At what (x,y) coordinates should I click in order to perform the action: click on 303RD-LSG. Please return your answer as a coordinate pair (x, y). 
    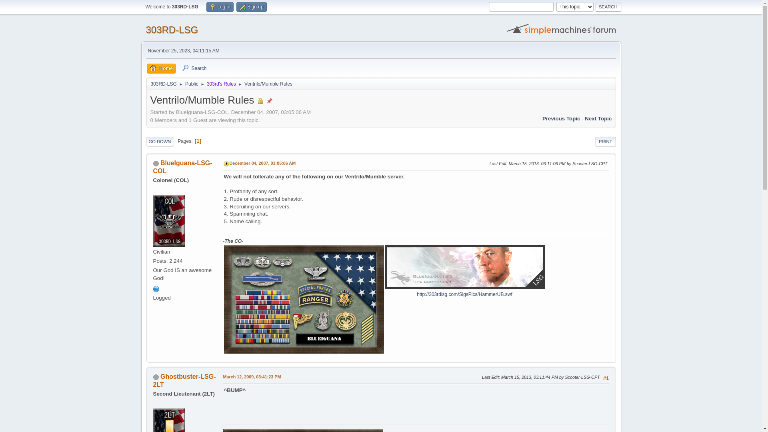
    Looking at the image, I should click on (163, 82).